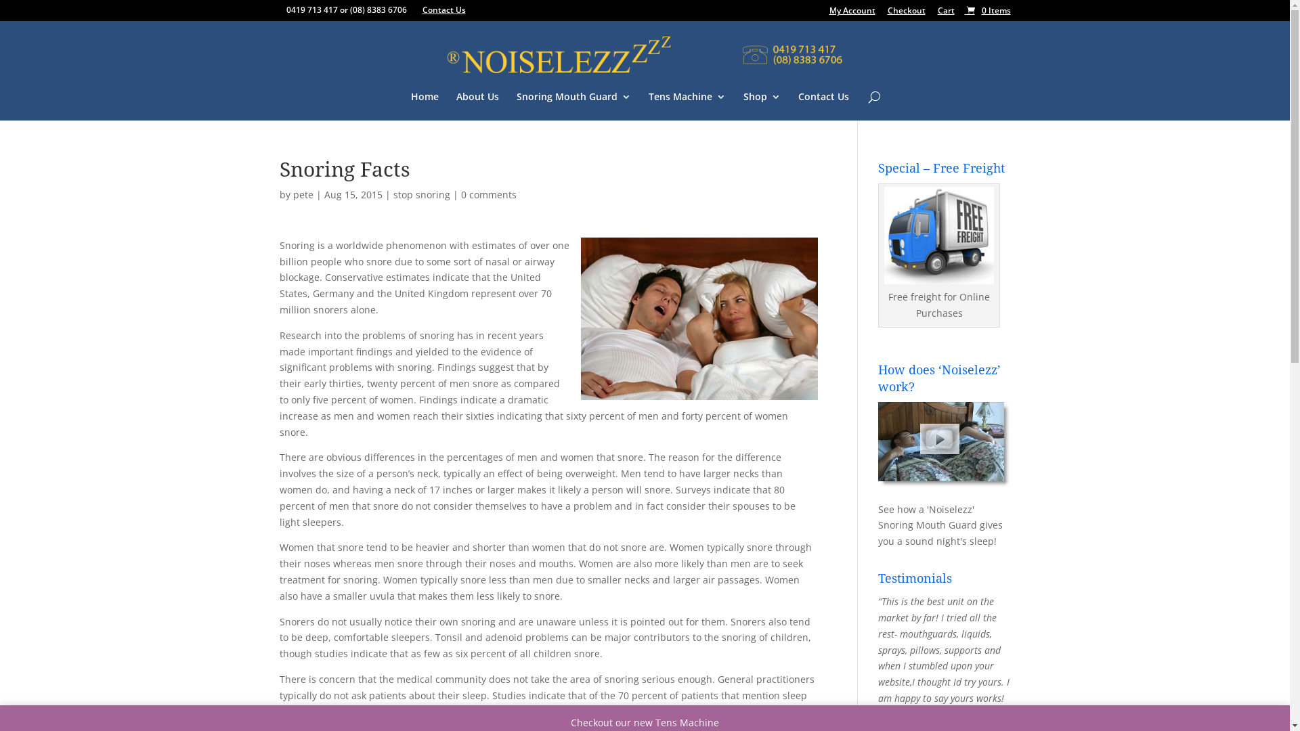  What do you see at coordinates (762, 106) in the screenshot?
I see `Shop` at bounding box center [762, 106].